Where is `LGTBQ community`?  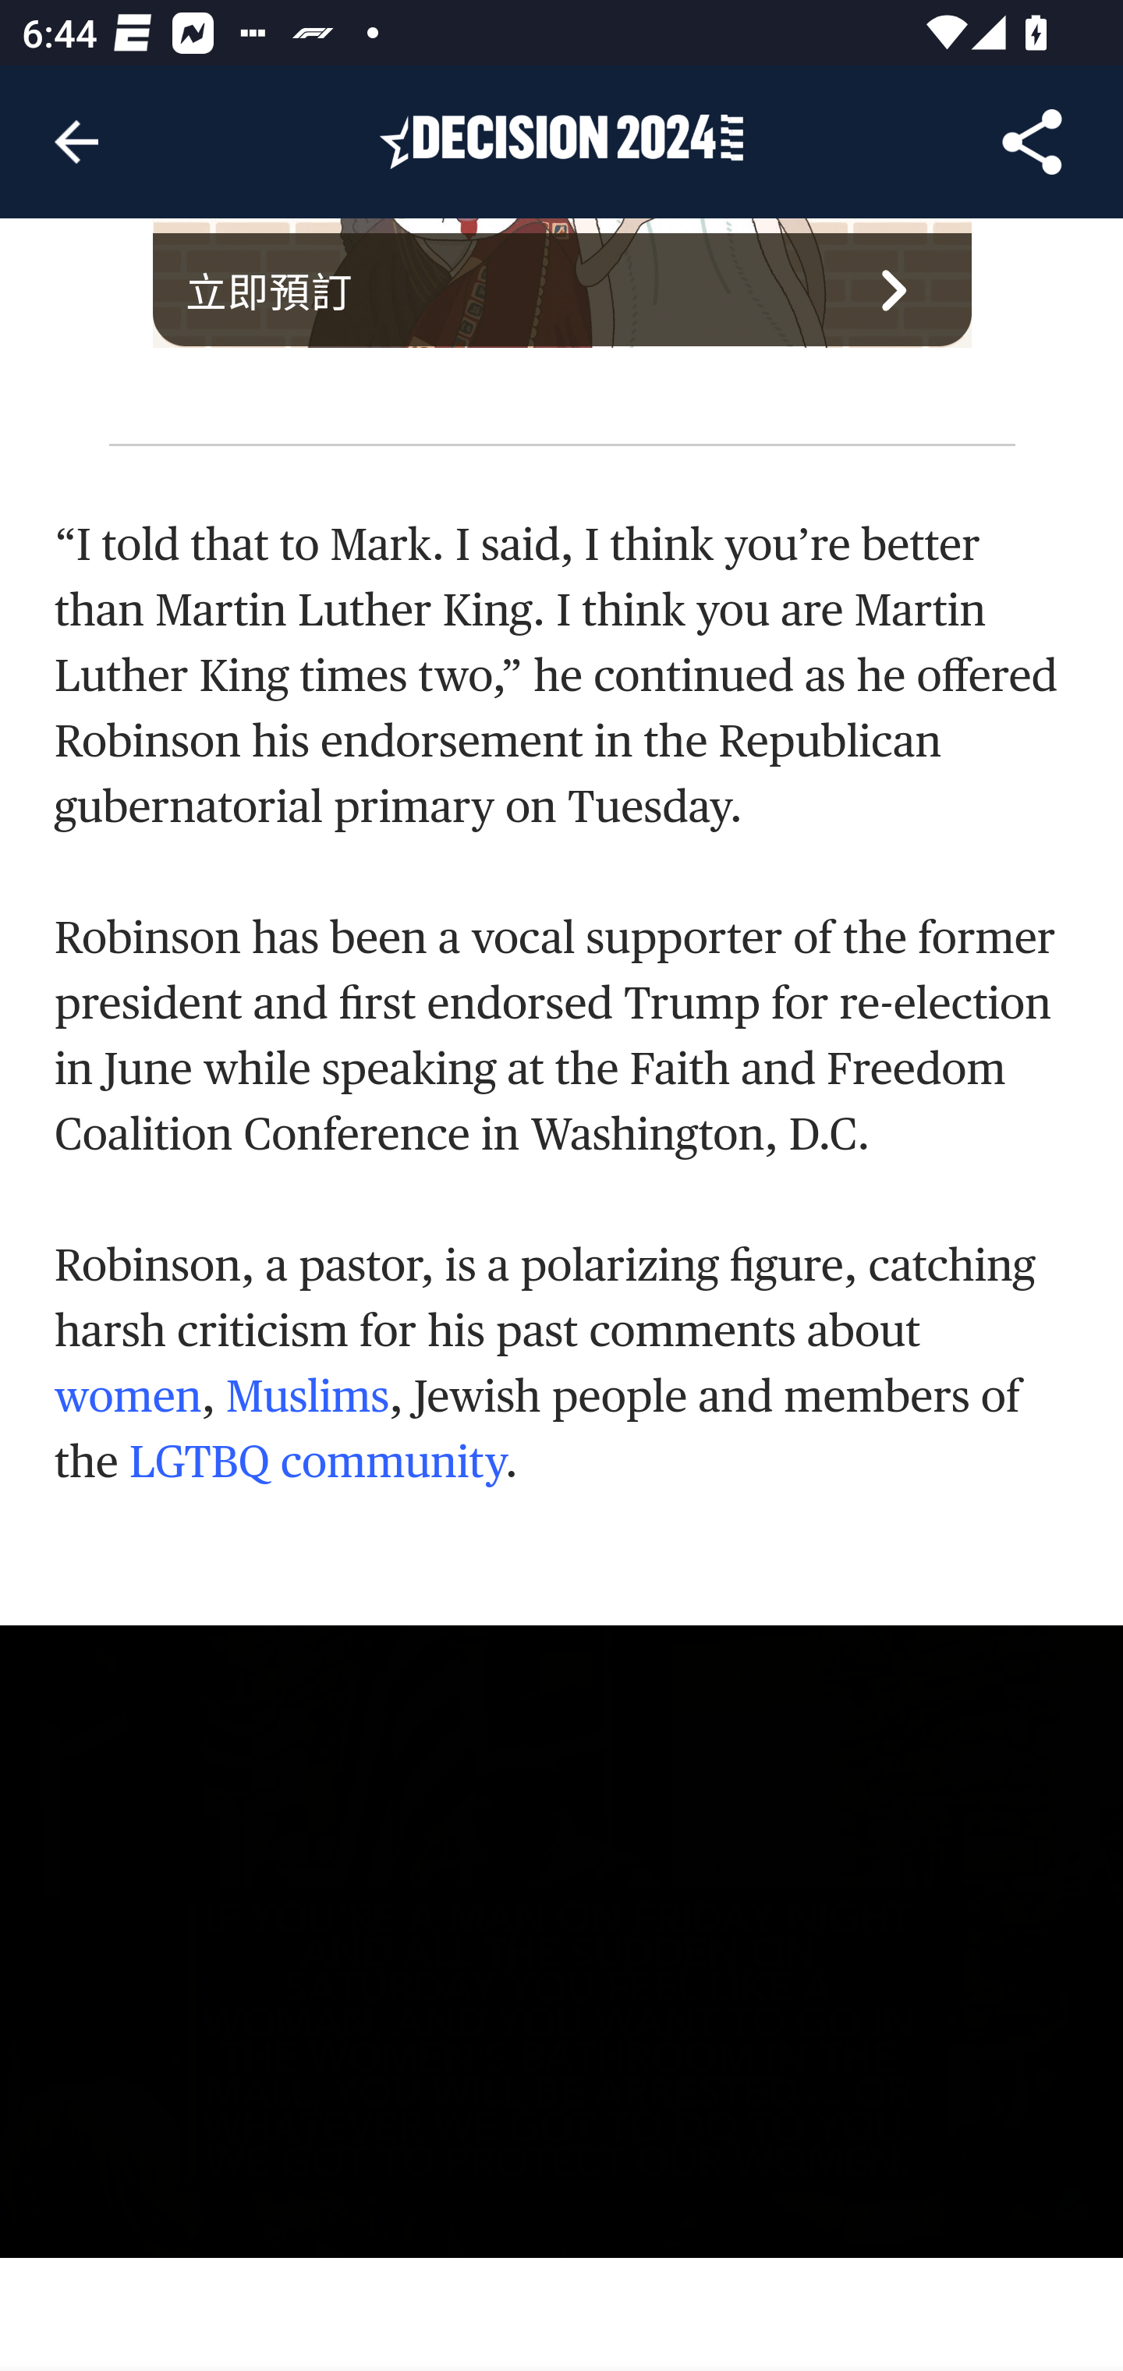
LGTBQ community is located at coordinates (317, 1464).